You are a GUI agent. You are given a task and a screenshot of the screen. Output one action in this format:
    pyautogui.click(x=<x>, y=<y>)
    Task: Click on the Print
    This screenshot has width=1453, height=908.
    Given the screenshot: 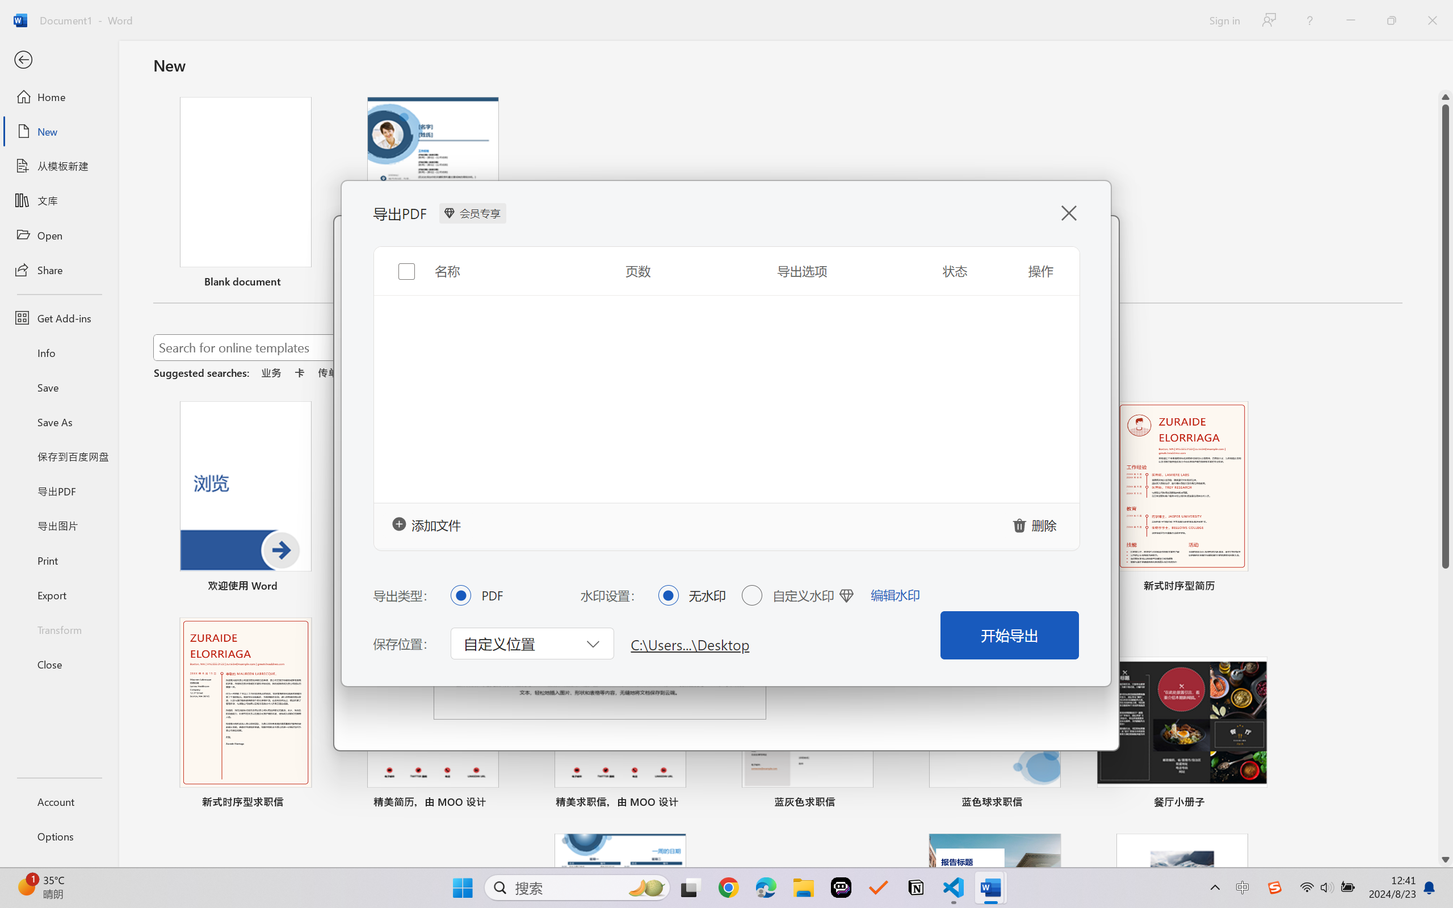 What is the action you would take?
    pyautogui.click(x=59, y=560)
    